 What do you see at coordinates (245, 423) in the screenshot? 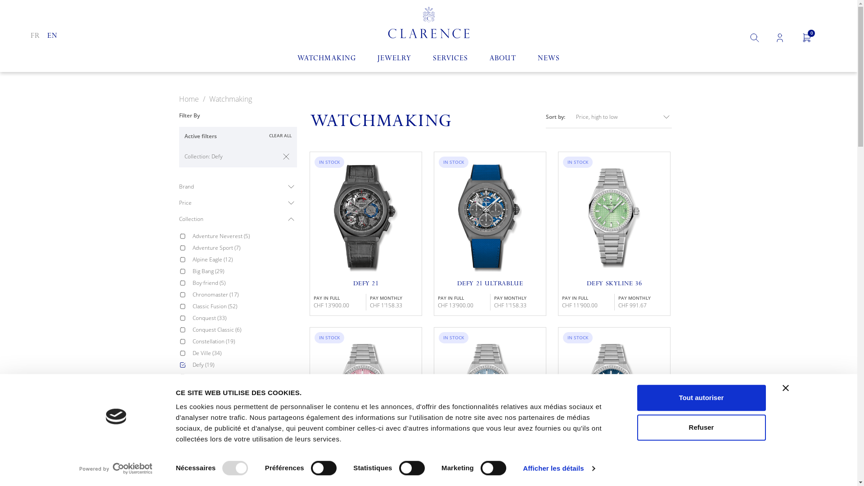
I see `Freedom 60 (4)` at bounding box center [245, 423].